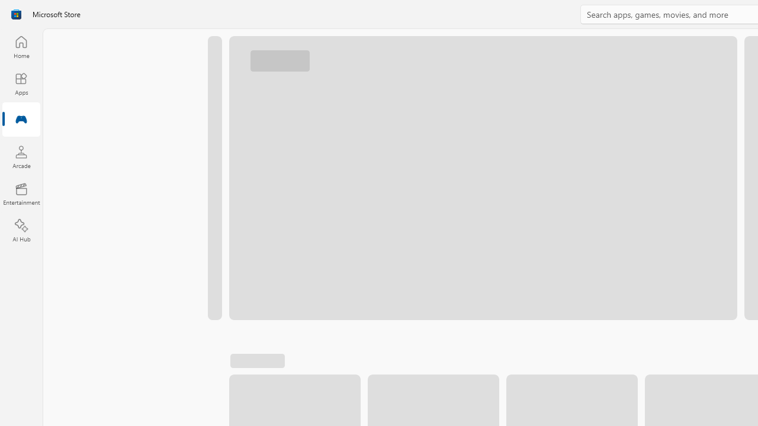 The image size is (758, 426). I want to click on Gaming, so click(21, 120).